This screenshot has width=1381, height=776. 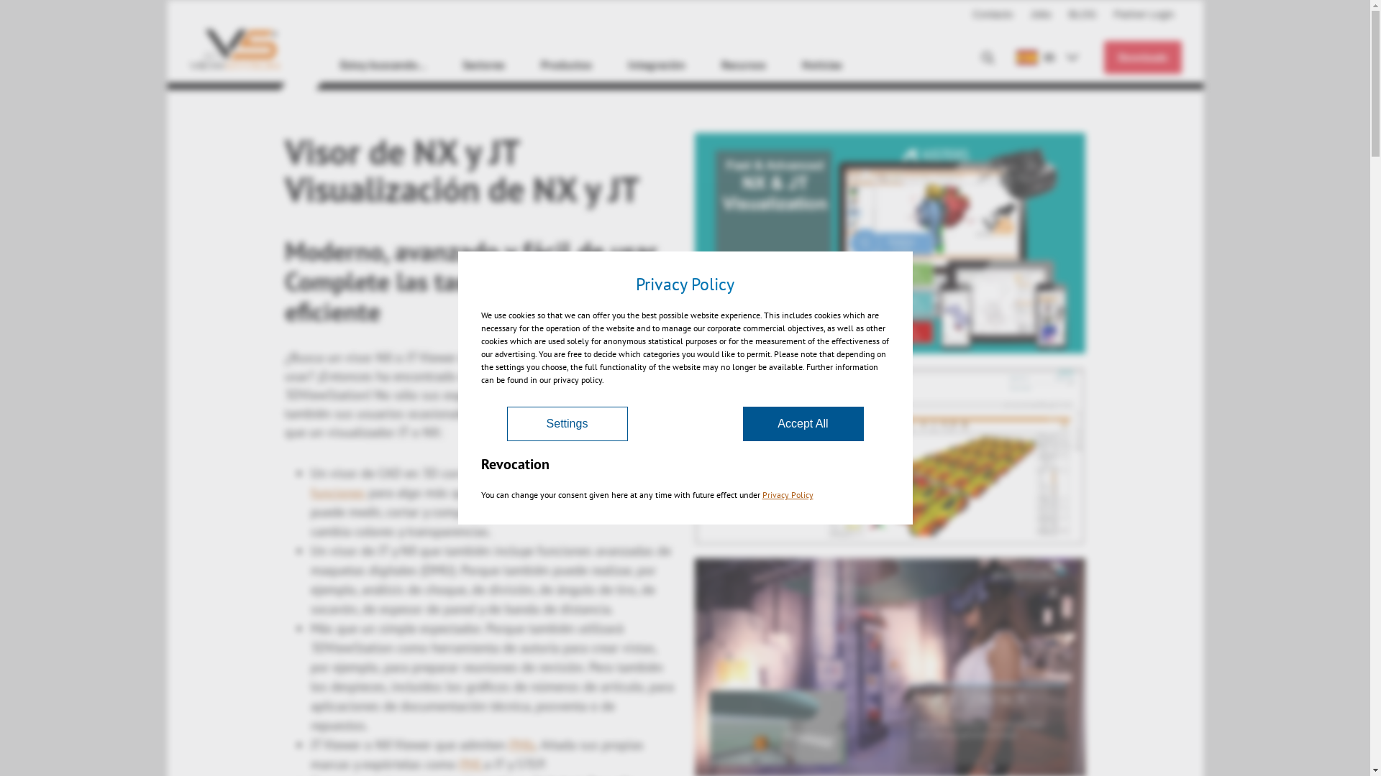 What do you see at coordinates (743, 68) in the screenshot?
I see `Recursos` at bounding box center [743, 68].